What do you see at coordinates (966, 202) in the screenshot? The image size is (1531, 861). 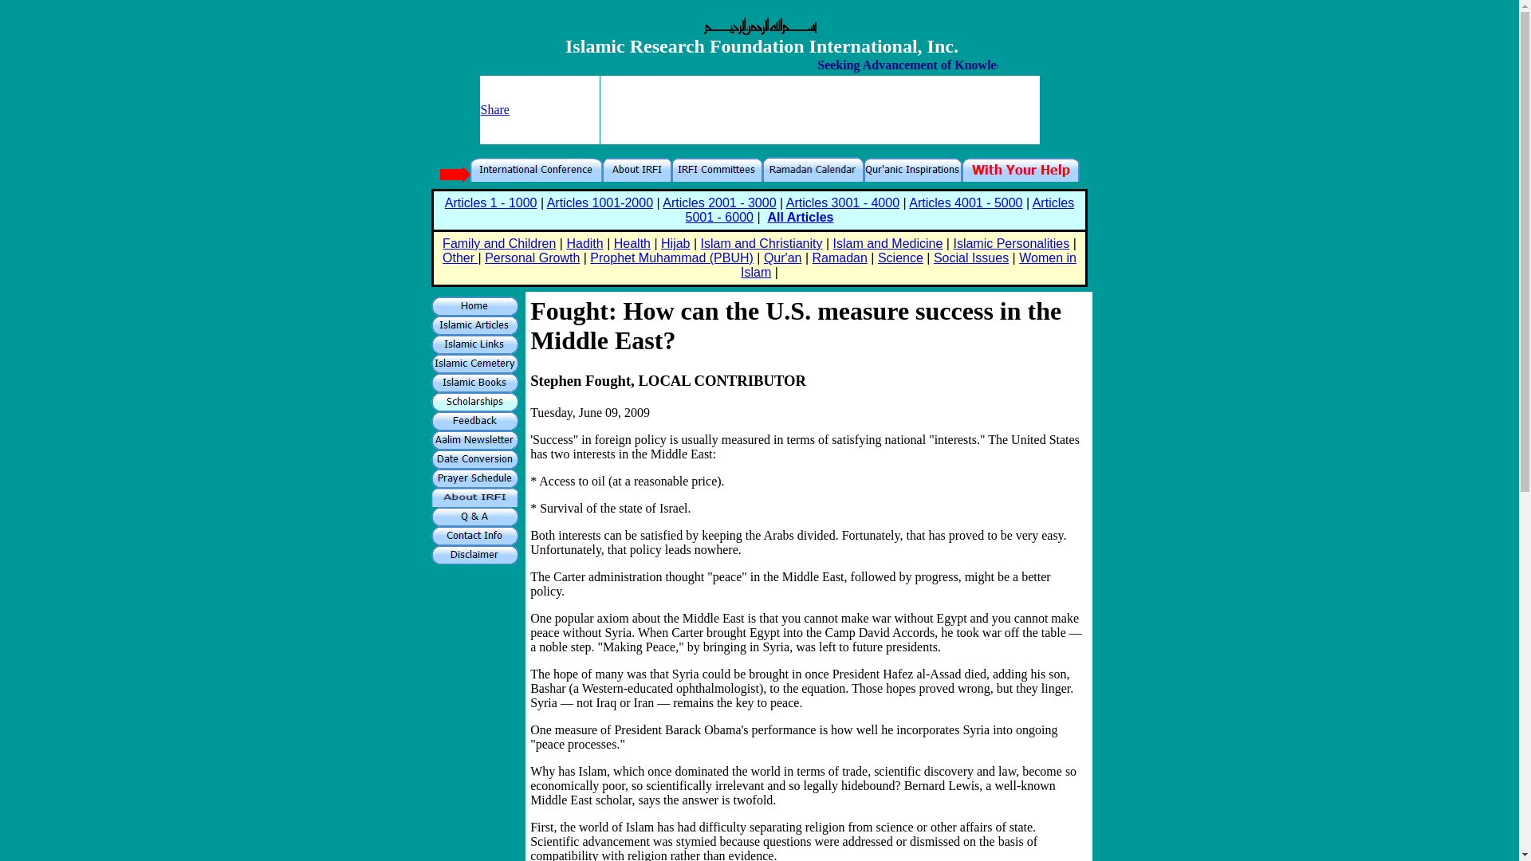 I see `Articles 4001 - 5000` at bounding box center [966, 202].